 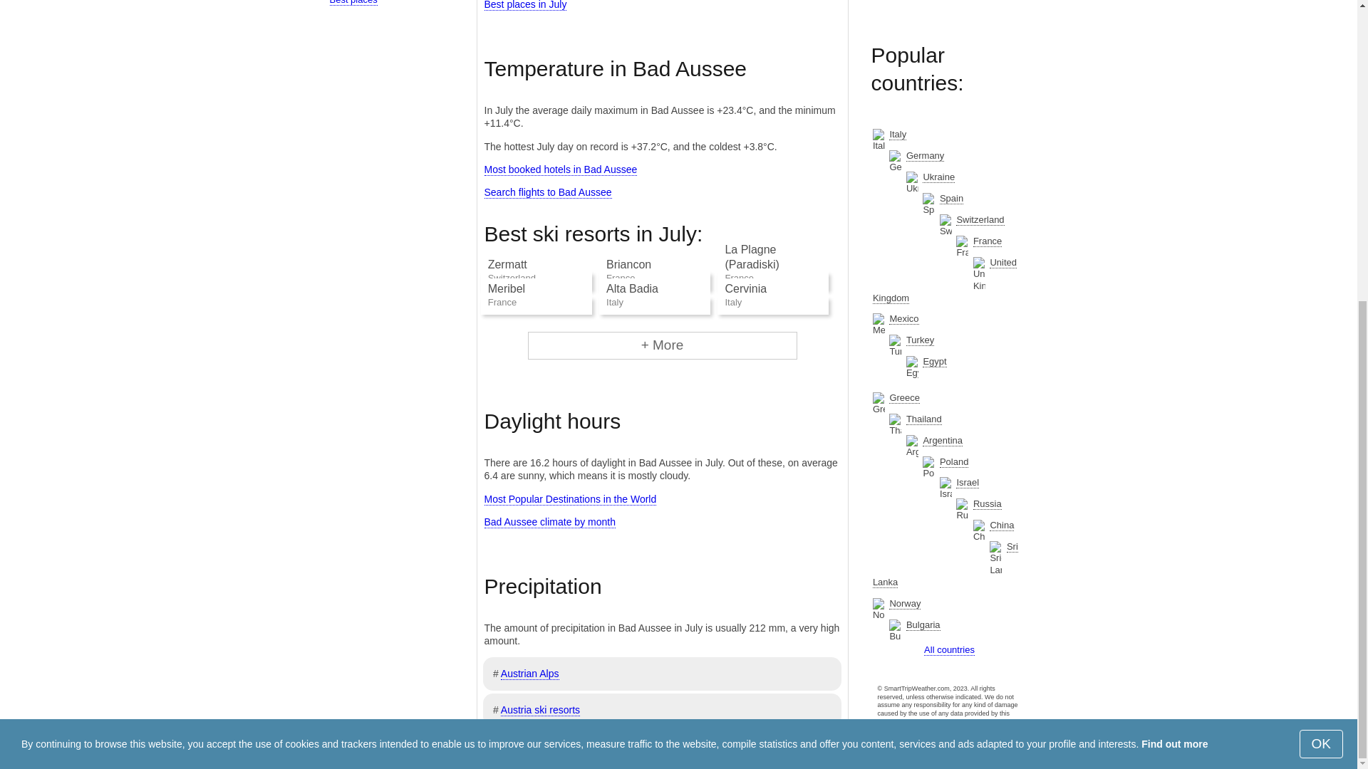 I want to click on Austrian Alps, so click(x=530, y=674).